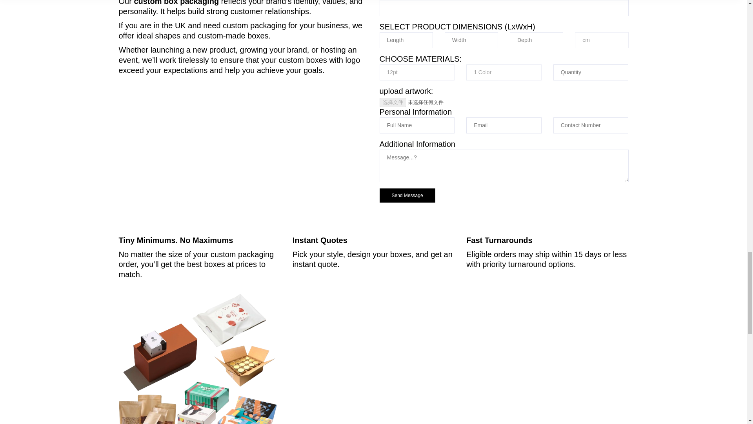  Describe the element at coordinates (199, 358) in the screenshot. I see `Key Elements of an Effective Custom Box Design` at that location.